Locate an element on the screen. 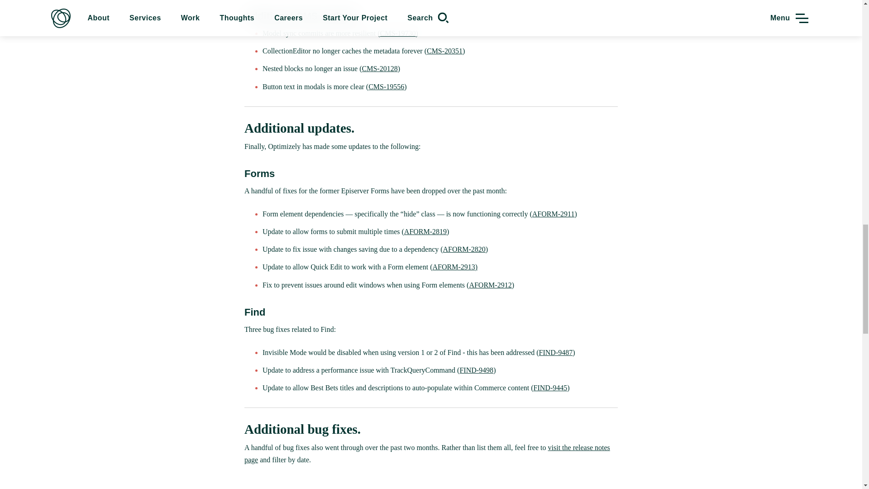 This screenshot has width=869, height=489. CMS-20128 is located at coordinates (380, 68).